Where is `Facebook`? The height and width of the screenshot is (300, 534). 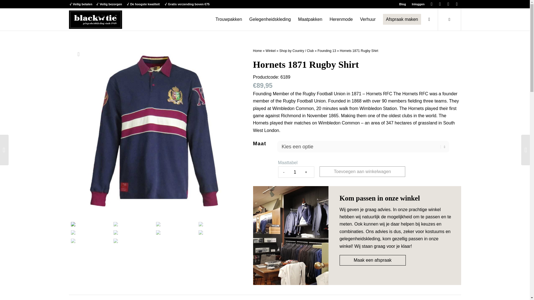
Facebook is located at coordinates (440, 4).